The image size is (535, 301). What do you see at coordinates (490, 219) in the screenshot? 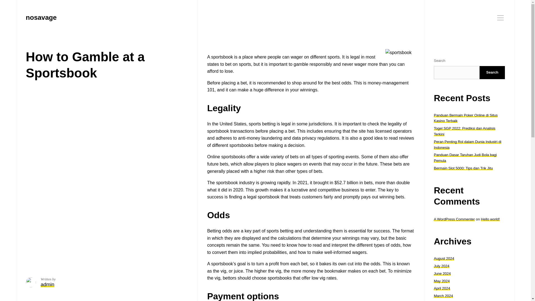
I see `Hello world!` at bounding box center [490, 219].